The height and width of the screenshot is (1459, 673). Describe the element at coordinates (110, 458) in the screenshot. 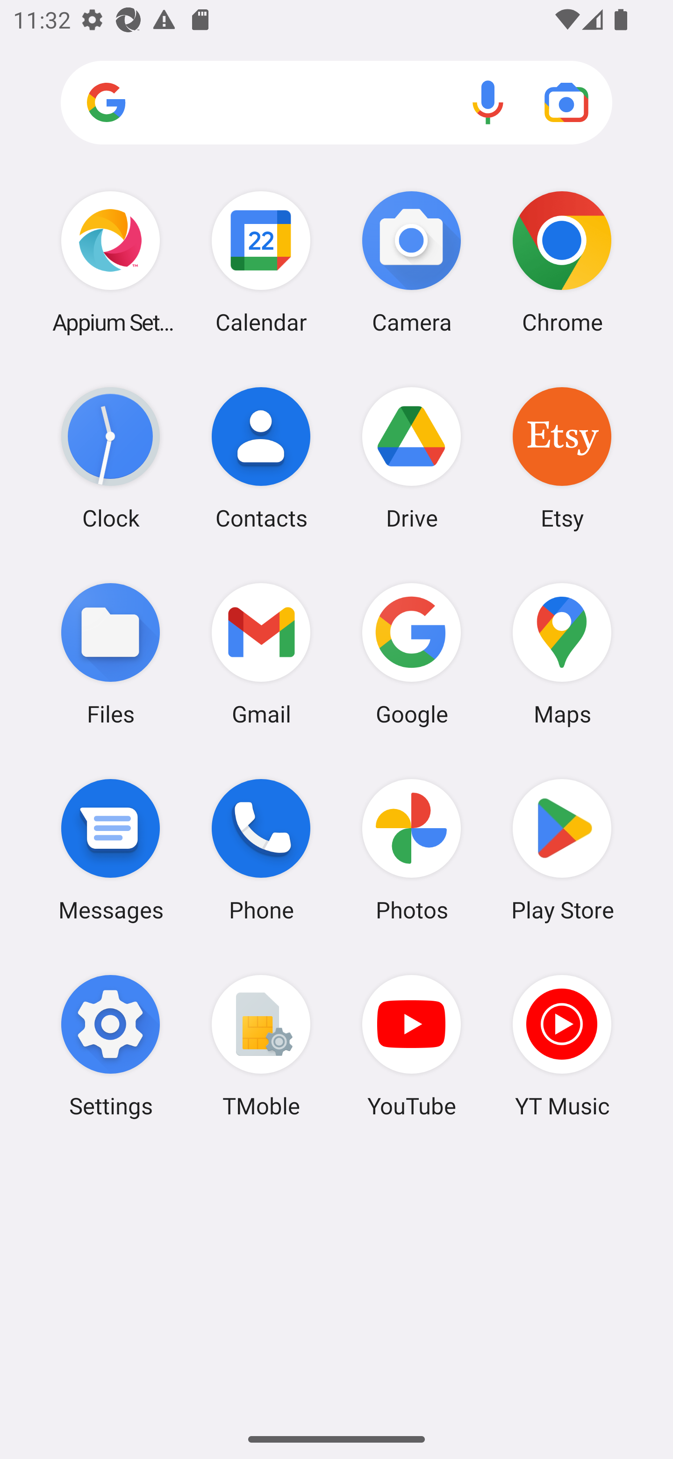

I see `Clock` at that location.